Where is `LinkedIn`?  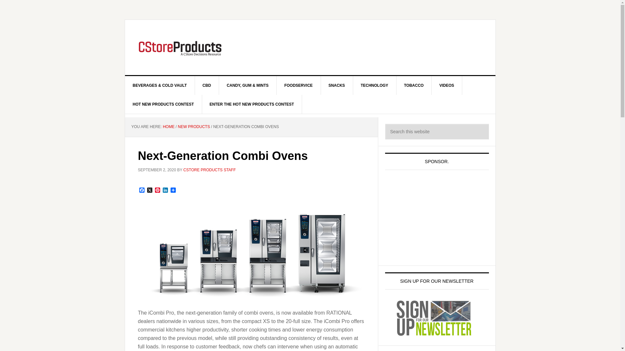 LinkedIn is located at coordinates (165, 190).